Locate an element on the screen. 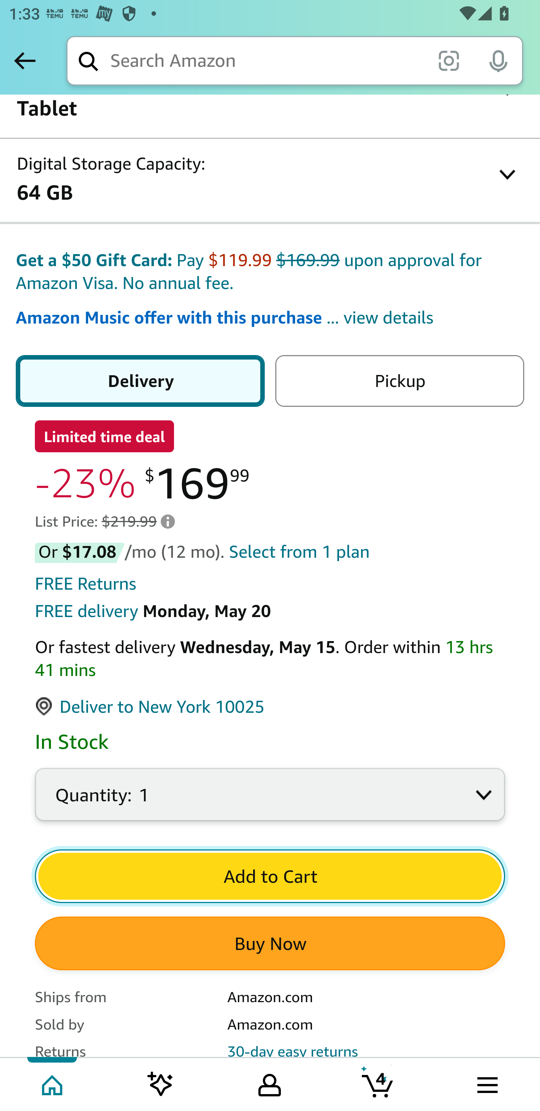 The width and height of the screenshot is (540, 1111). Buy Now is located at coordinates (270, 944).